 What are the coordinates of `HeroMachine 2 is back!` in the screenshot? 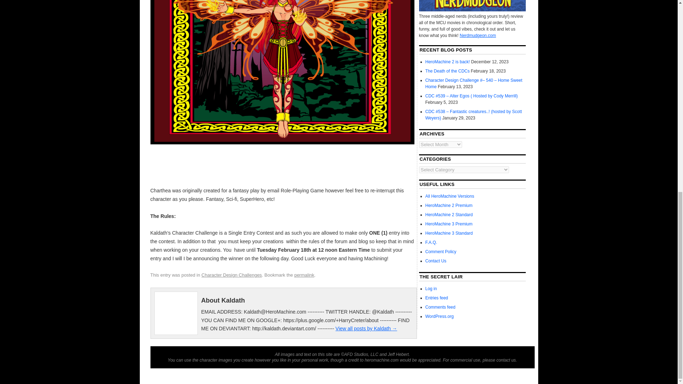 It's located at (448, 62).